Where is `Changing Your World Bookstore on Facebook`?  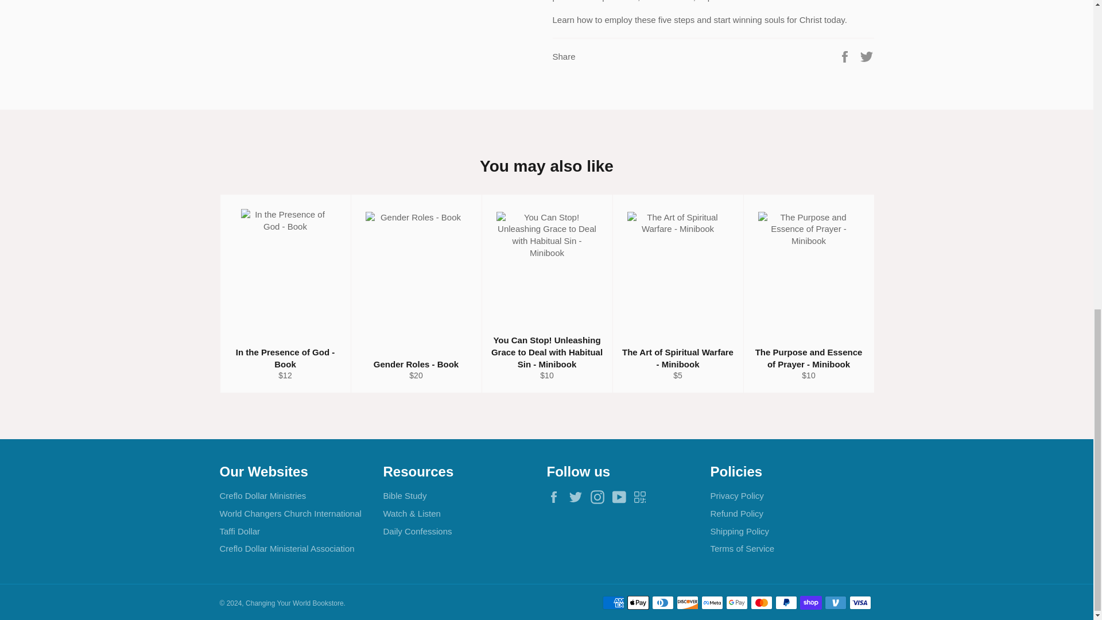
Changing Your World Bookstore on Facebook is located at coordinates (556, 497).